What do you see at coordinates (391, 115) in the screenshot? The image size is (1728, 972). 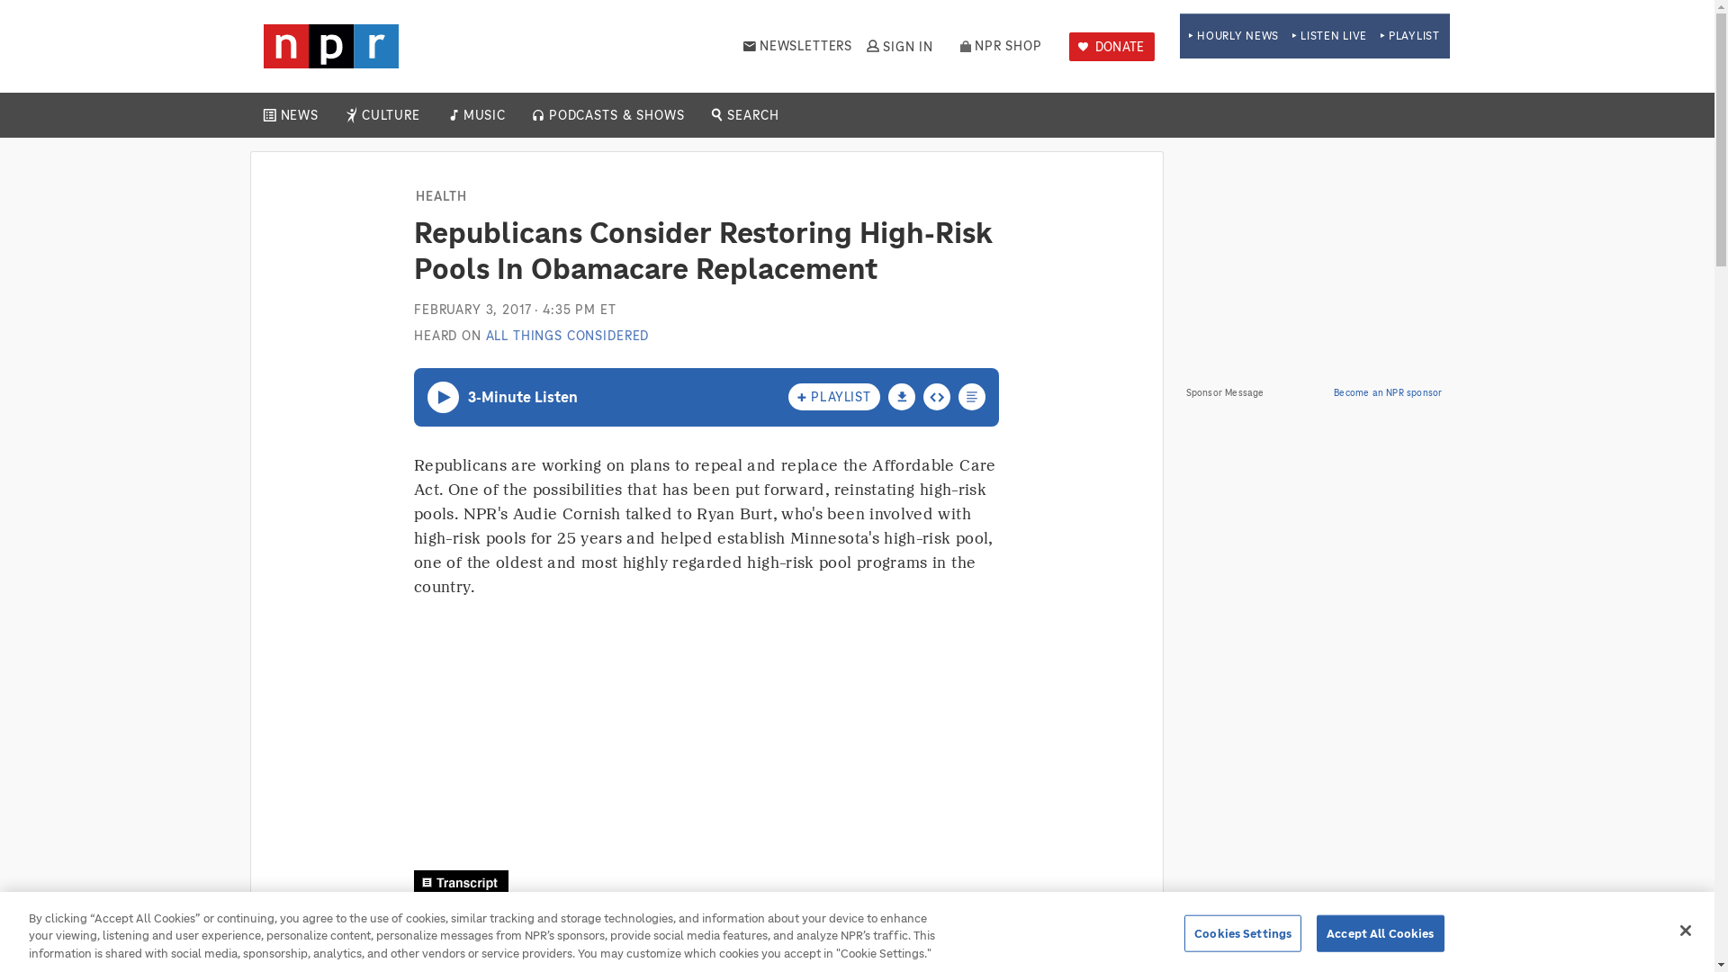 I see `CULTURE` at bounding box center [391, 115].